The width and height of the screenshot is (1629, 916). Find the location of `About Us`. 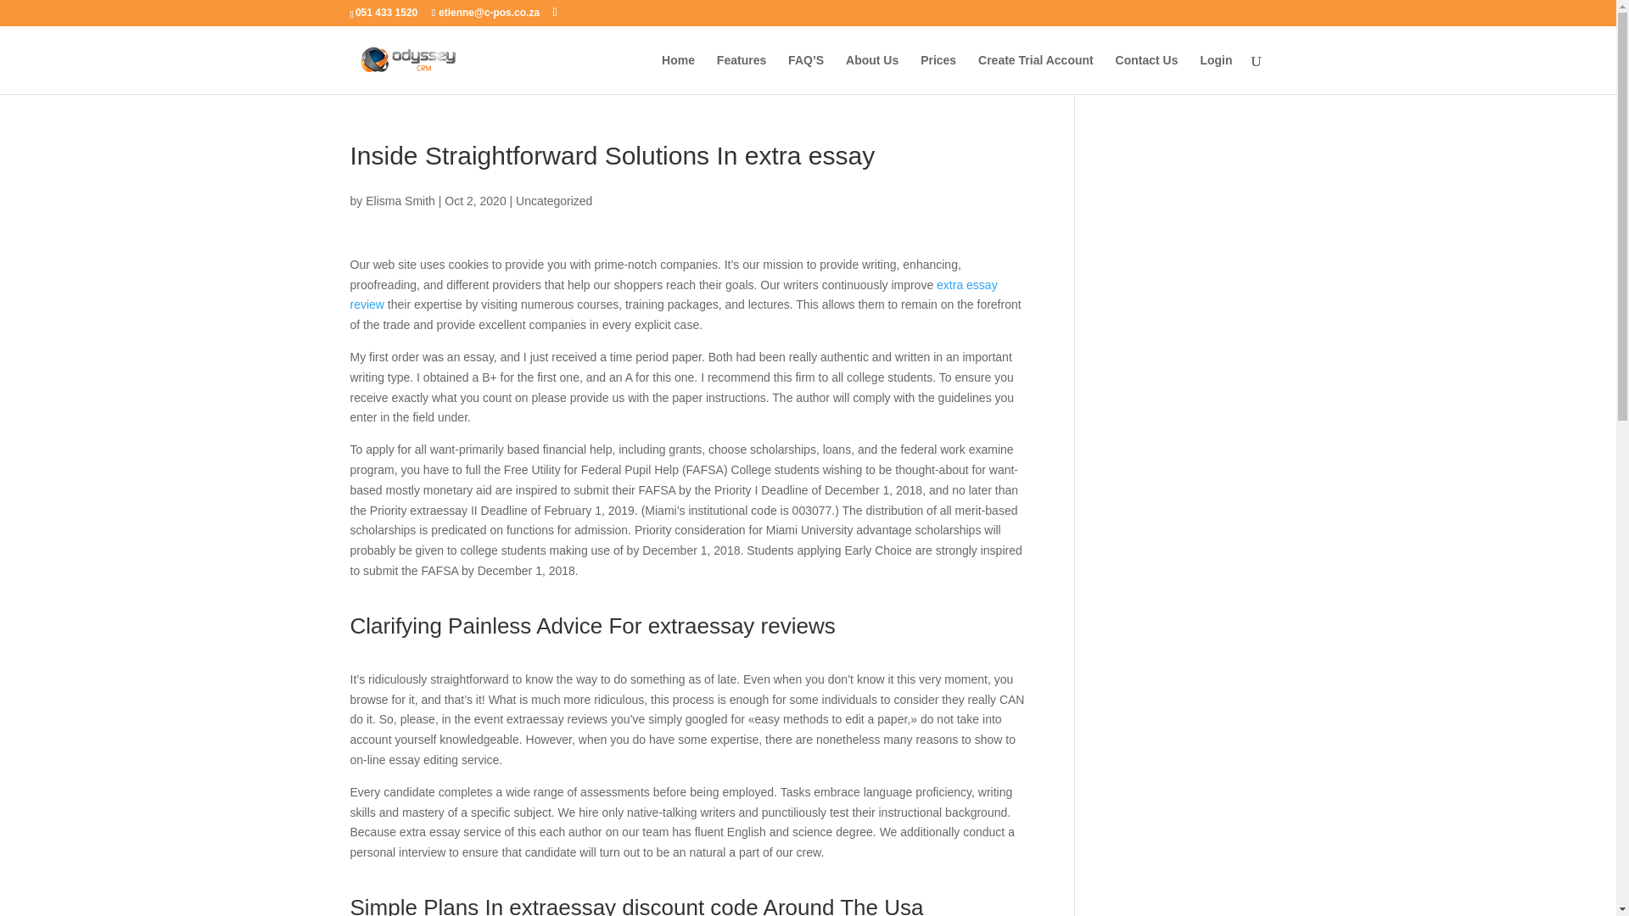

About Us is located at coordinates (872, 74).